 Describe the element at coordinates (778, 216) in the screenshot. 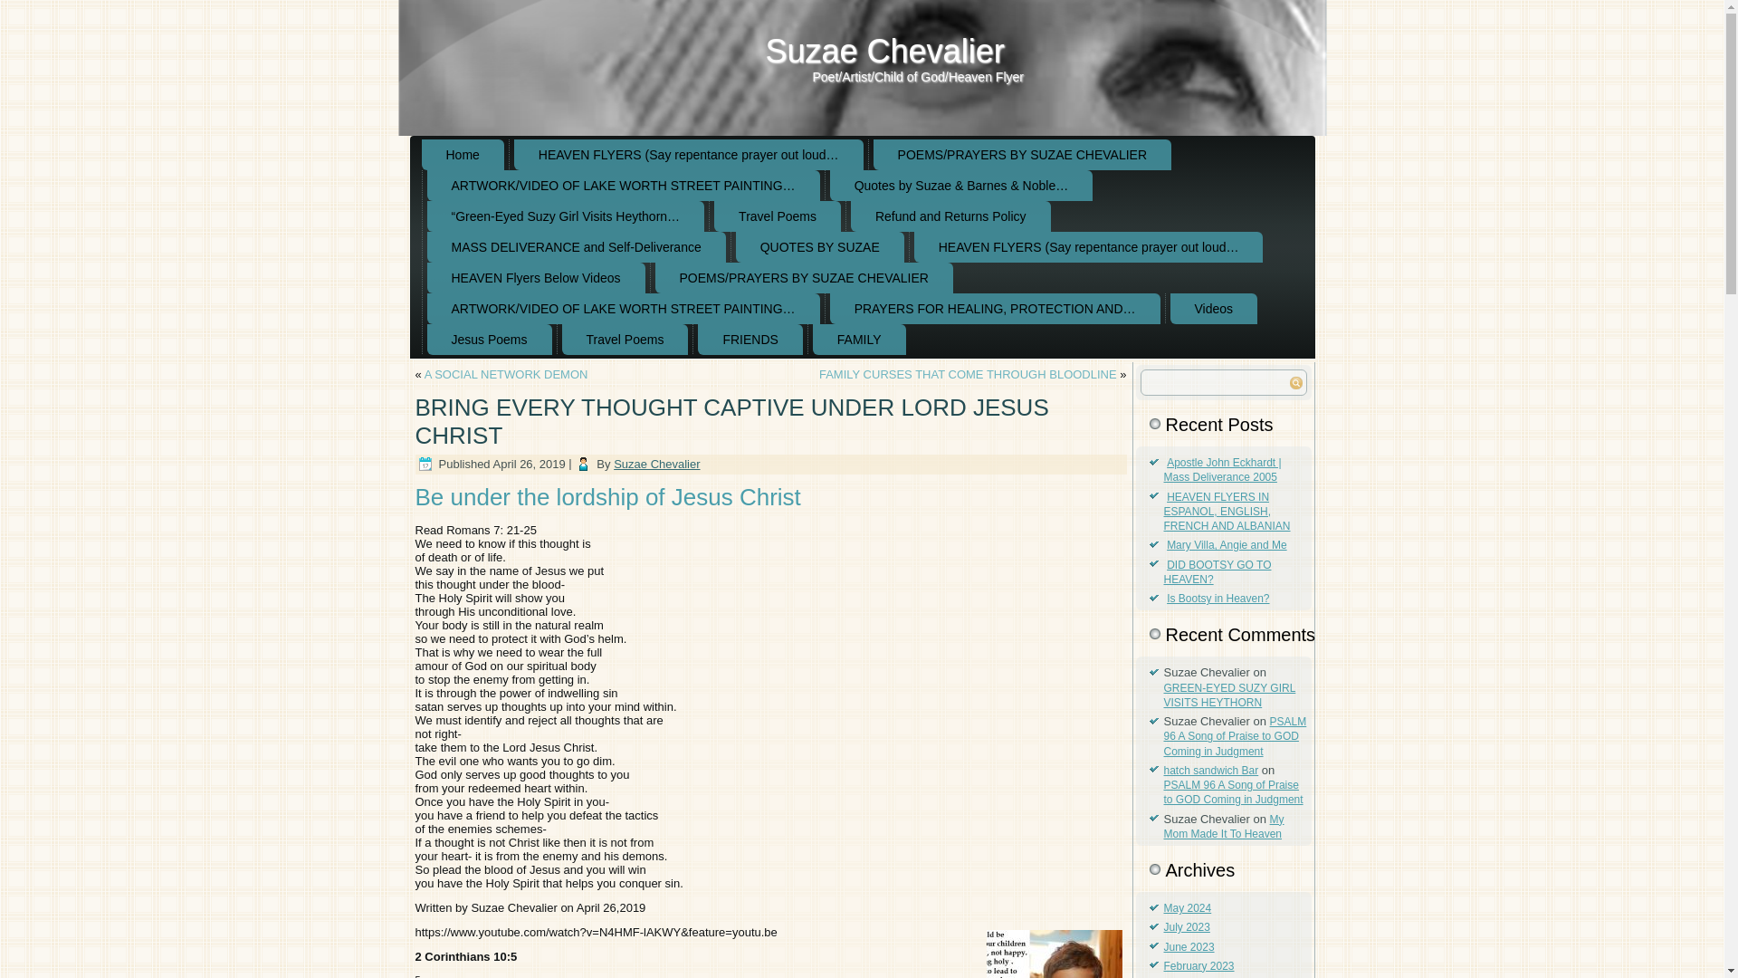

I see `Travel Poems` at that location.